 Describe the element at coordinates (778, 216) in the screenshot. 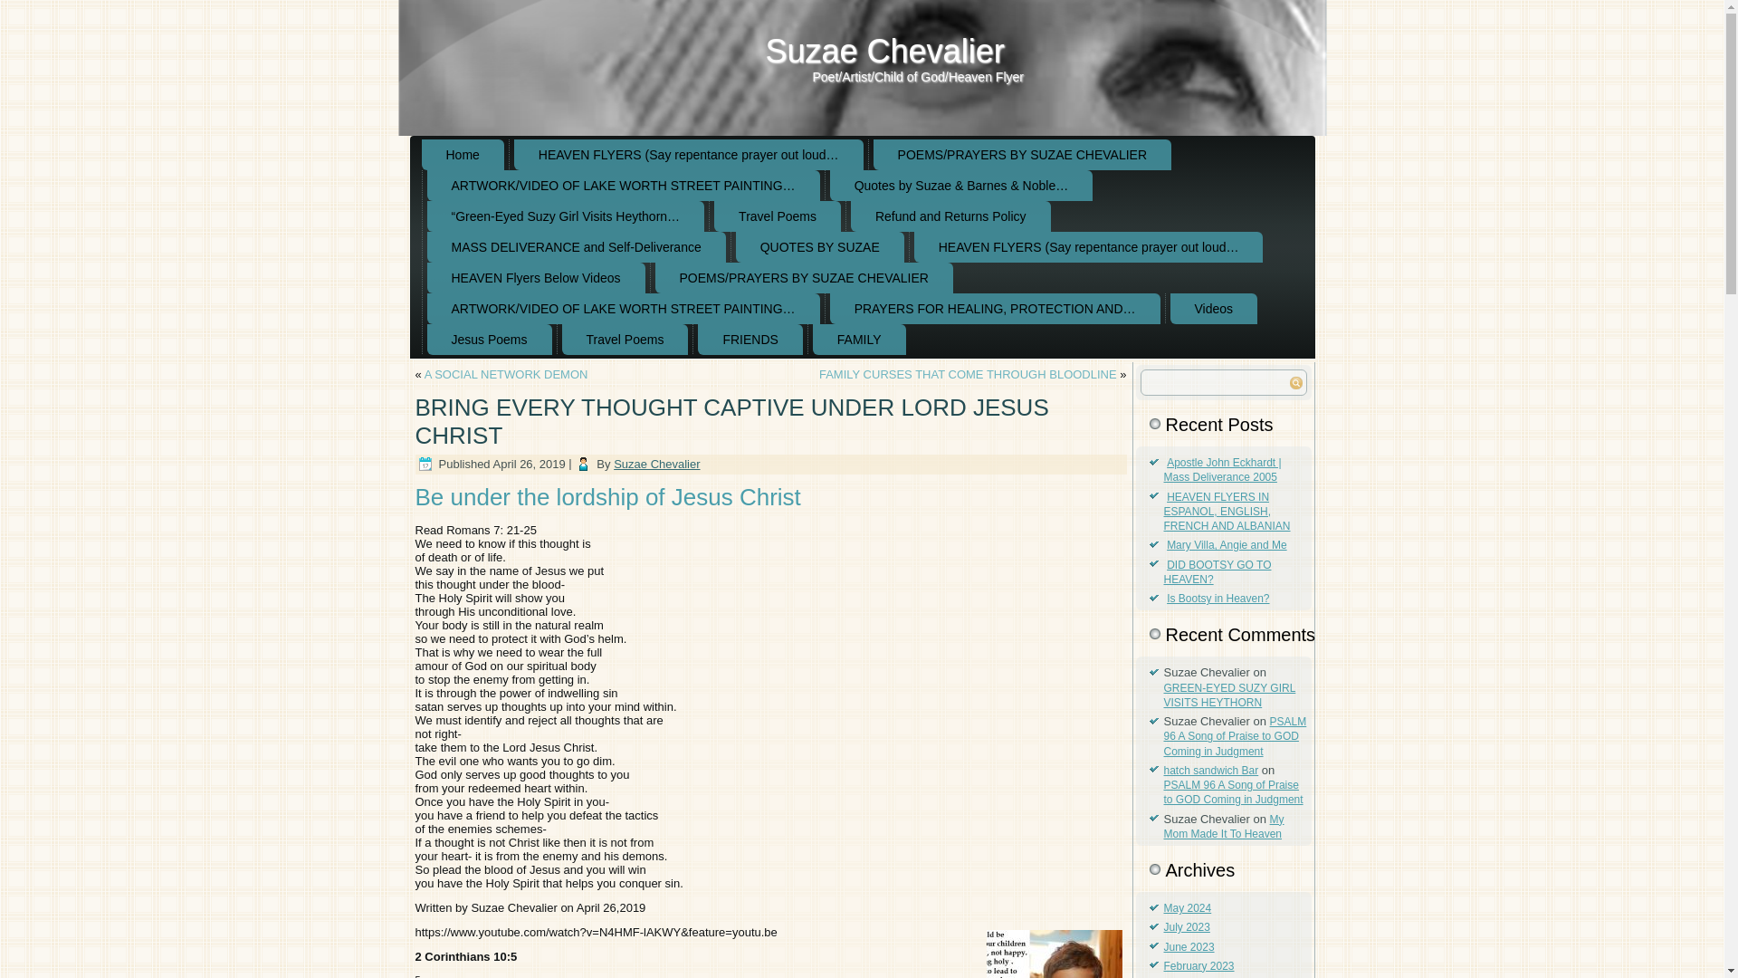

I see `Travel Poems` at that location.